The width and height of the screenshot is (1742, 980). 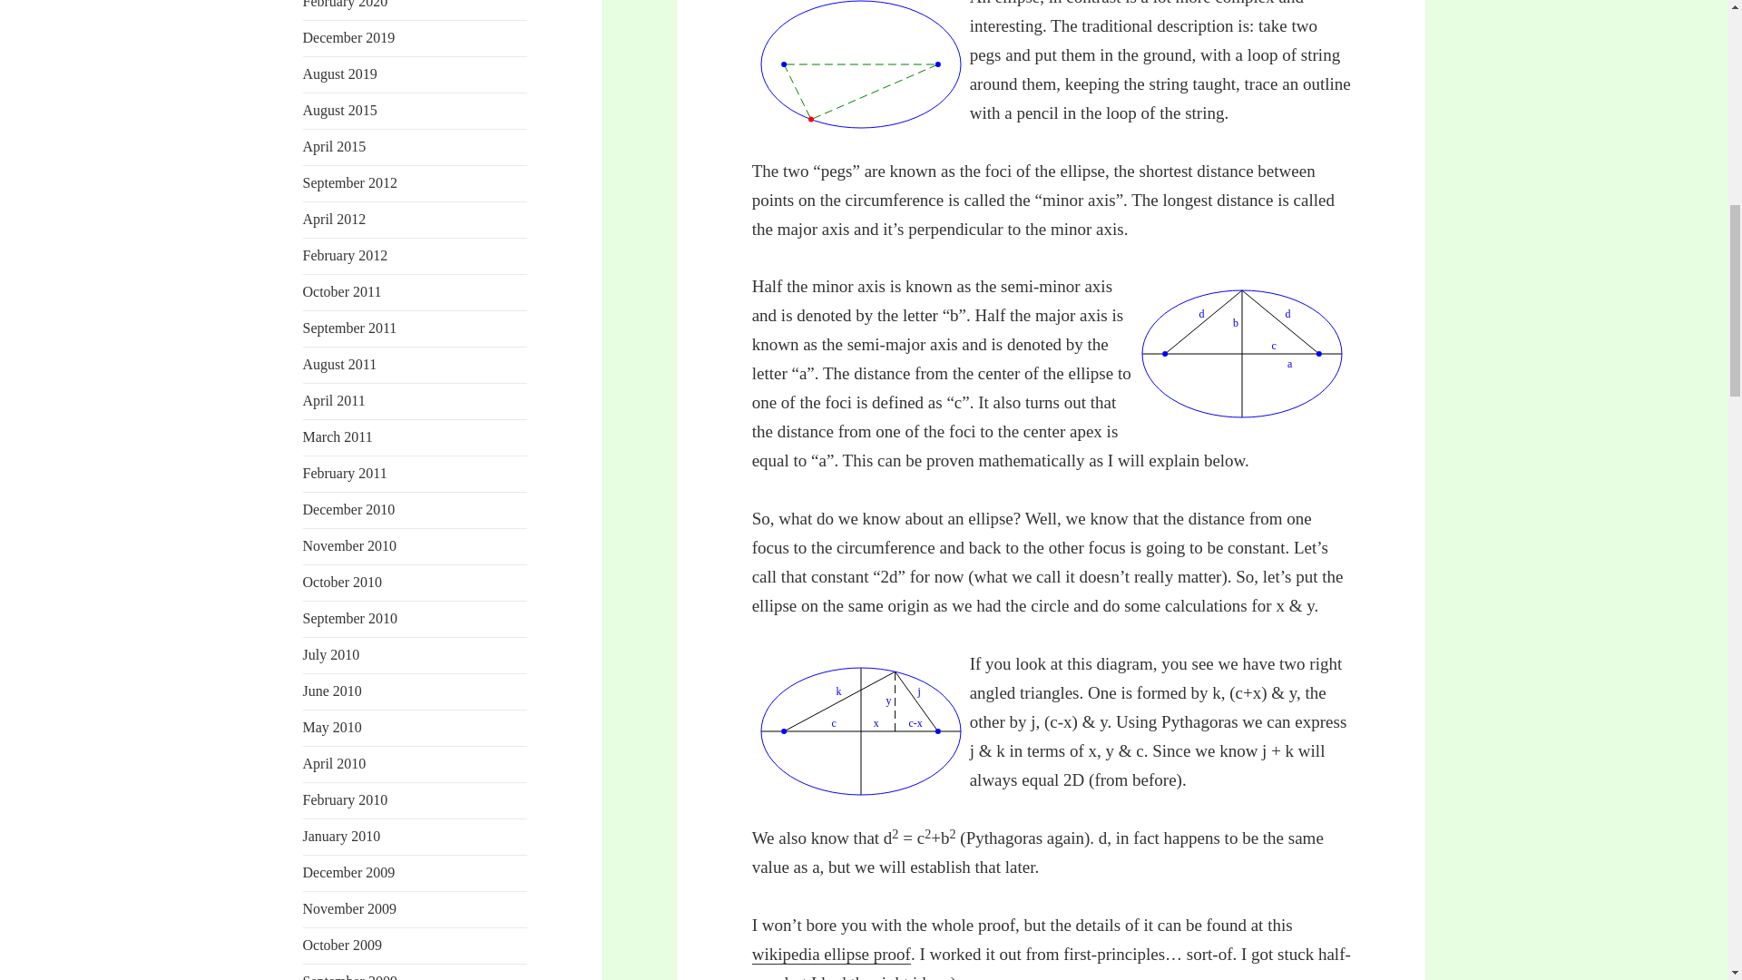 What do you see at coordinates (334, 401) in the screenshot?
I see `April 2011` at bounding box center [334, 401].